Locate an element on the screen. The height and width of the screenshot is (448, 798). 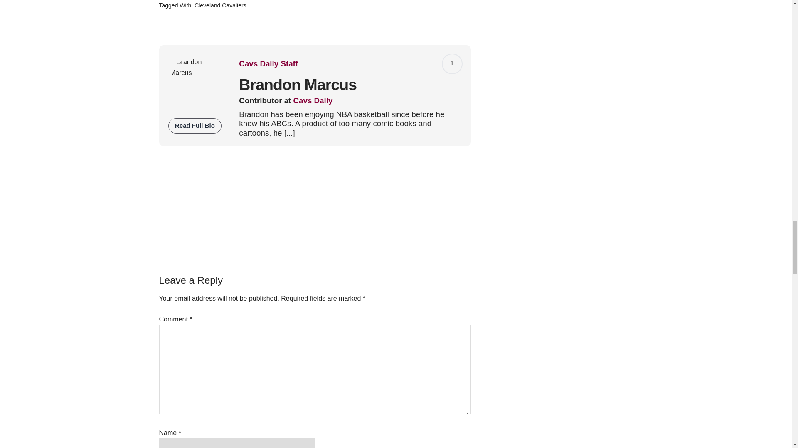
Cleveland Cavaliers is located at coordinates (220, 5).